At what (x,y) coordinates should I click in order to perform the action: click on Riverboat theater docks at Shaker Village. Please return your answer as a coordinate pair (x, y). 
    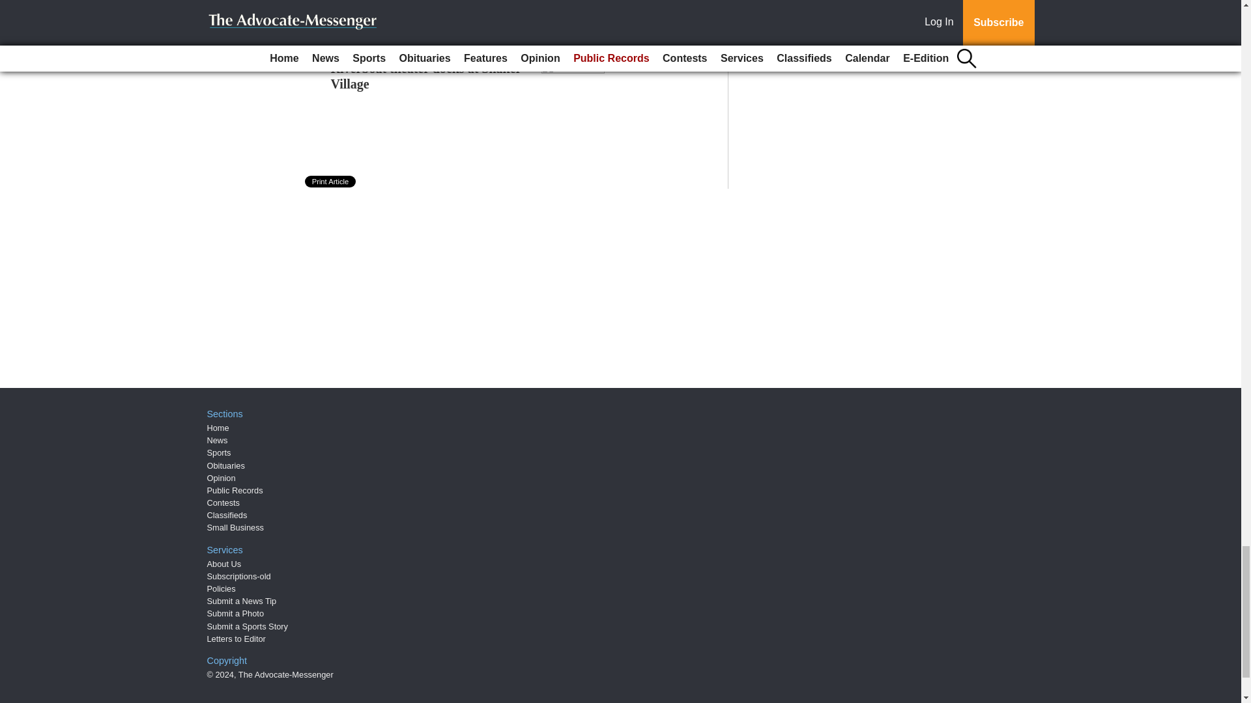
    Looking at the image, I should click on (426, 76).